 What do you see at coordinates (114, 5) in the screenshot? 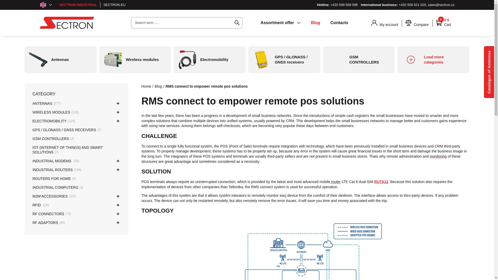
I see `SECTRON.EU` at bounding box center [114, 5].